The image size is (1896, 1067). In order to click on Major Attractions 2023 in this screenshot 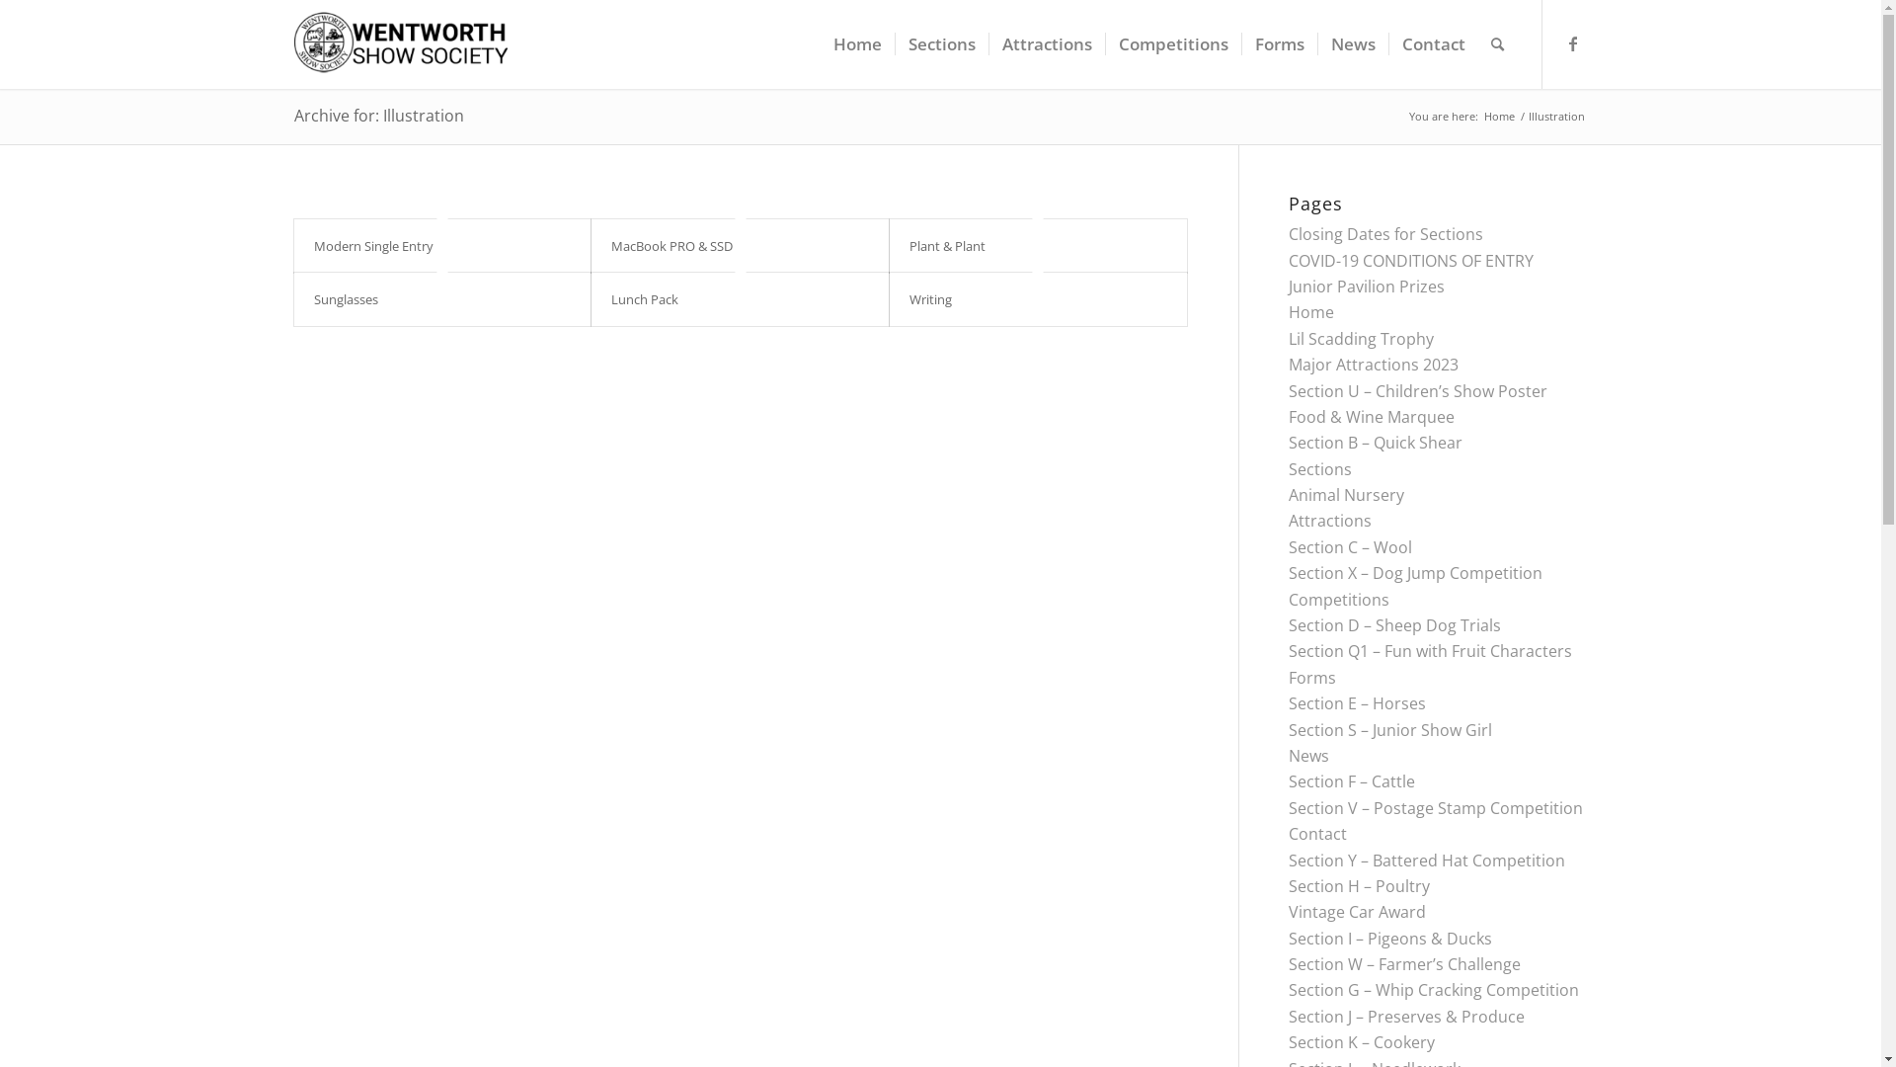, I will do `click(1374, 365)`.